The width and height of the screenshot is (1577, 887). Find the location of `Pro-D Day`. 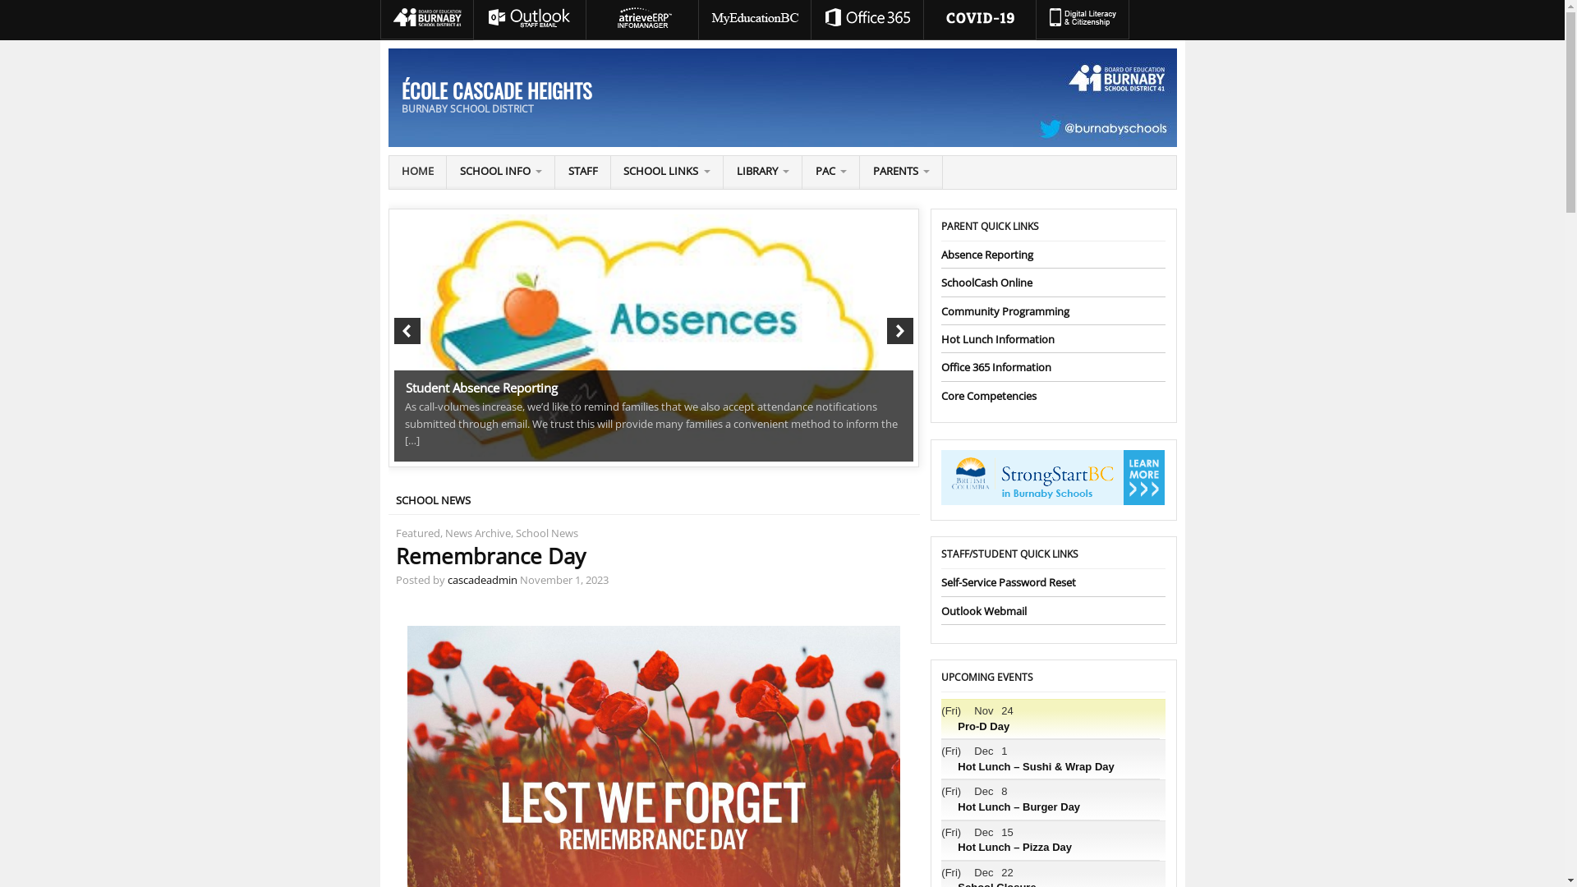

Pro-D Day is located at coordinates (979, 734).